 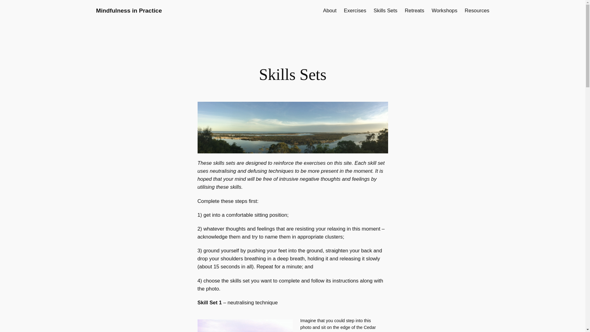 I want to click on Workshops, so click(x=445, y=10).